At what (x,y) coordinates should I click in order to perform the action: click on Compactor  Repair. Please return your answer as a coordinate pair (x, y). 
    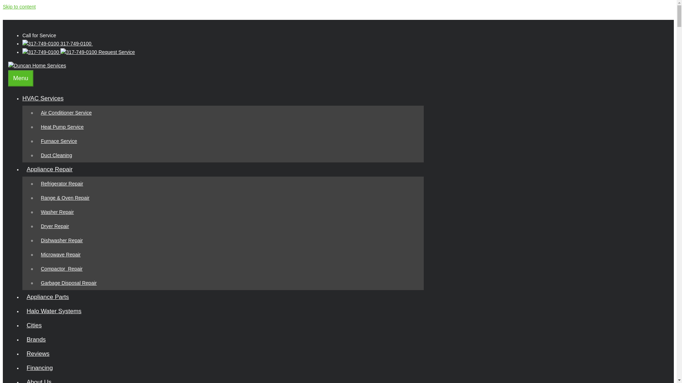
    Looking at the image, I should click on (62, 269).